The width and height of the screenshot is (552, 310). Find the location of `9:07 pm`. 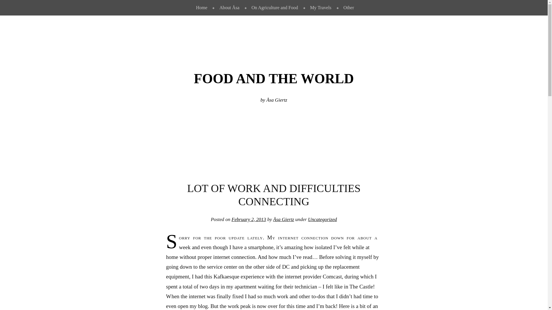

9:07 pm is located at coordinates (248, 219).